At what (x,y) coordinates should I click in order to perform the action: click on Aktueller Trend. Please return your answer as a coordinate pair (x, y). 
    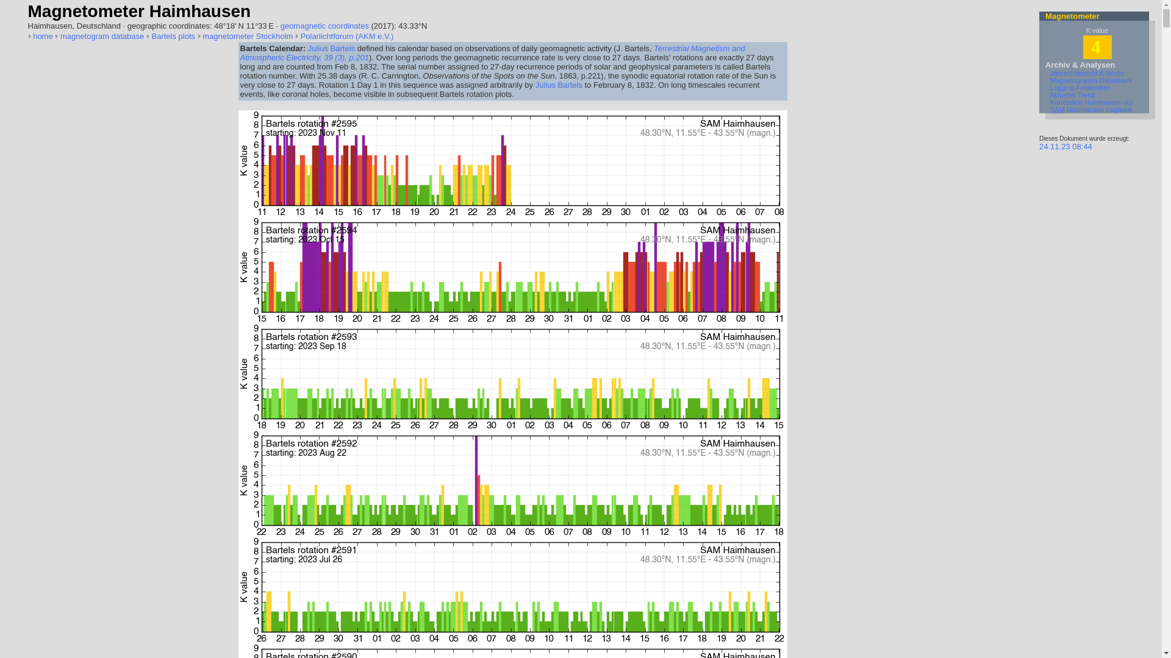
    Looking at the image, I should click on (1072, 95).